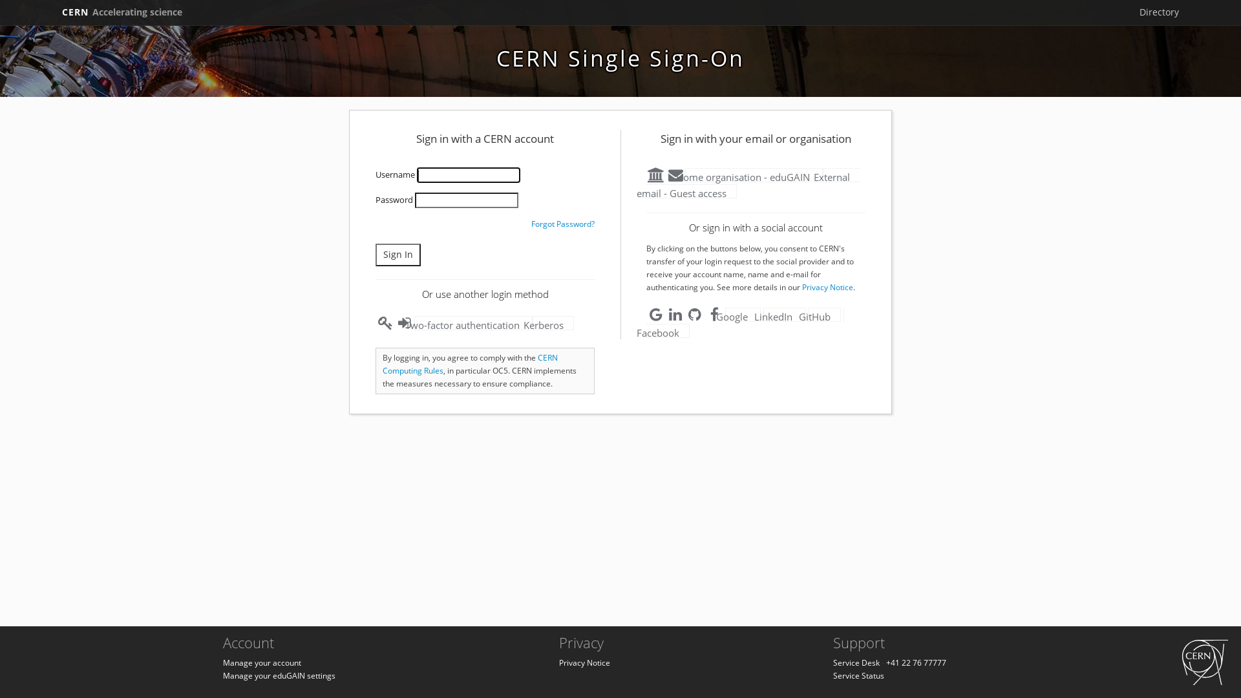  What do you see at coordinates (398, 255) in the screenshot?
I see `Sign In` at bounding box center [398, 255].